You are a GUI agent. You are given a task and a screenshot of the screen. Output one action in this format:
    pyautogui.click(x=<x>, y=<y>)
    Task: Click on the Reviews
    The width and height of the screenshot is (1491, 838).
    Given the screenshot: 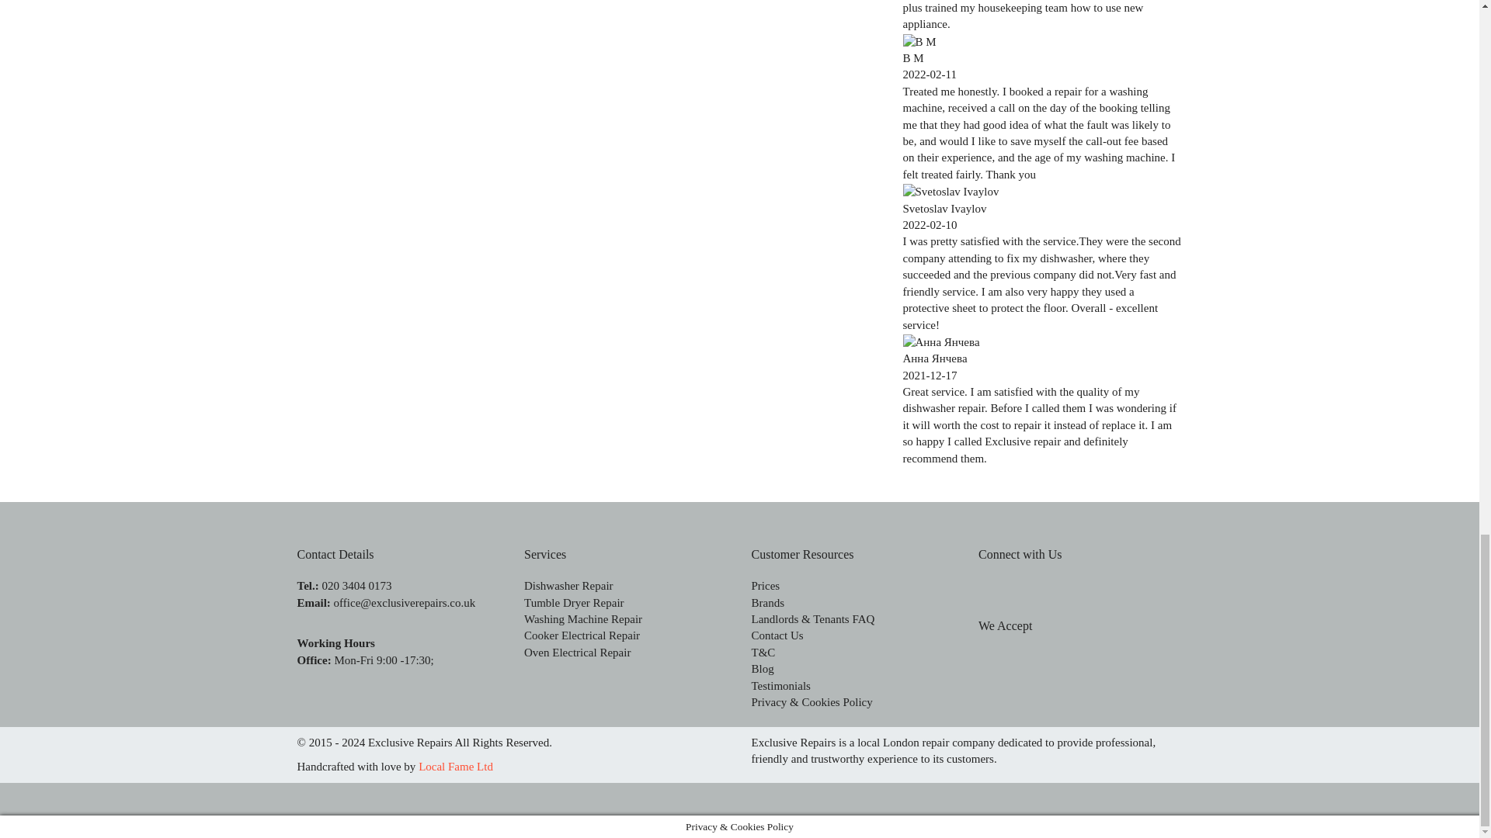 What is the action you would take?
    pyautogui.click(x=813, y=618)
    